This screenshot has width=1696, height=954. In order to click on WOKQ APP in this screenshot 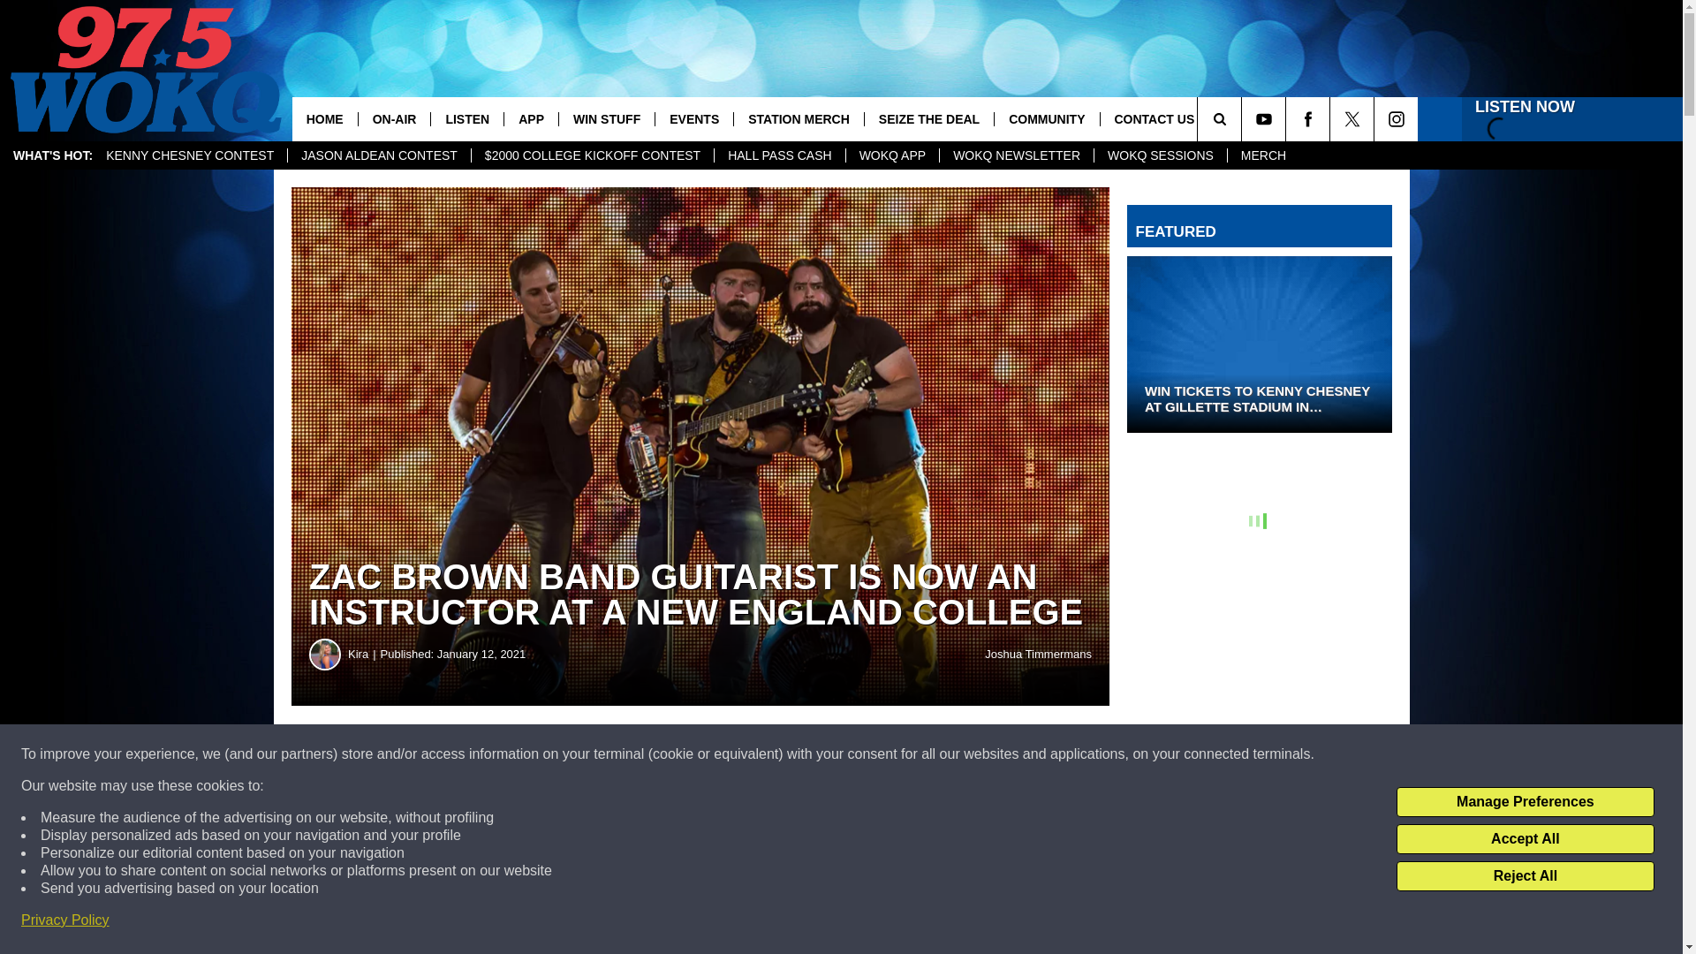, I will do `click(892, 155)`.